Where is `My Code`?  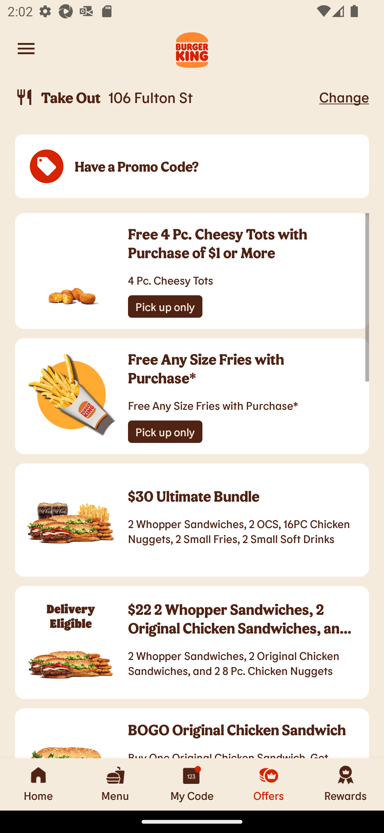
My Code is located at coordinates (192, 784).